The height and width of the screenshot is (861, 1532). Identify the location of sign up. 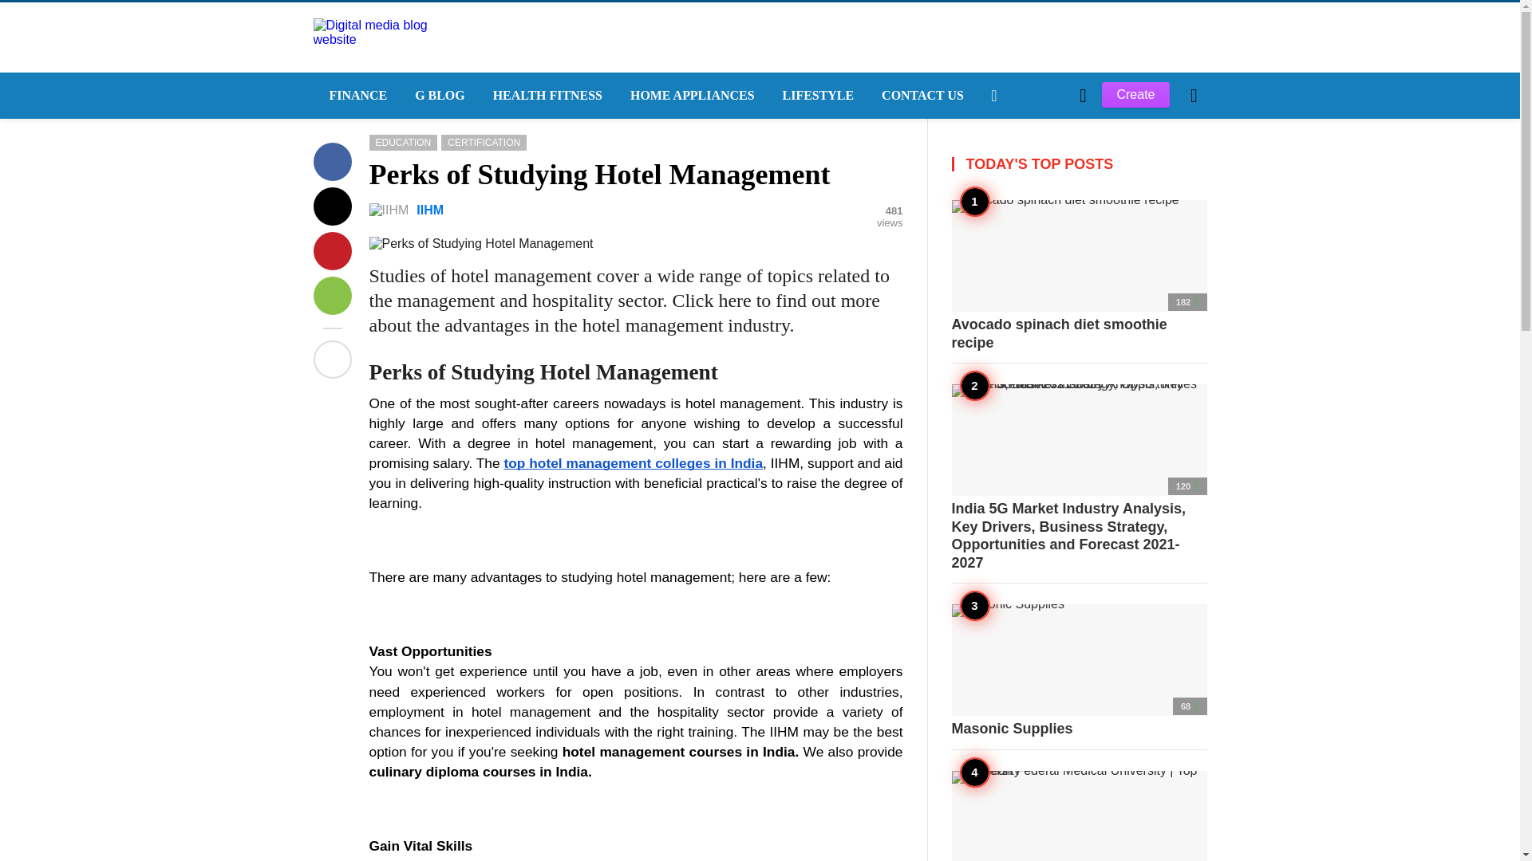
(1015, 365).